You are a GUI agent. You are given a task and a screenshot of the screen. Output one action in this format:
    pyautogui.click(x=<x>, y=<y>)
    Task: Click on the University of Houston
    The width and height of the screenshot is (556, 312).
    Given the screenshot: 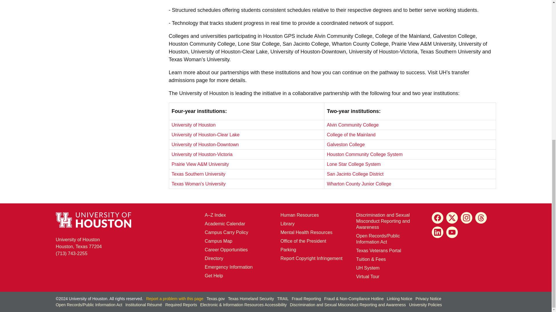 What is the action you would take?
    pyautogui.click(x=79, y=243)
    